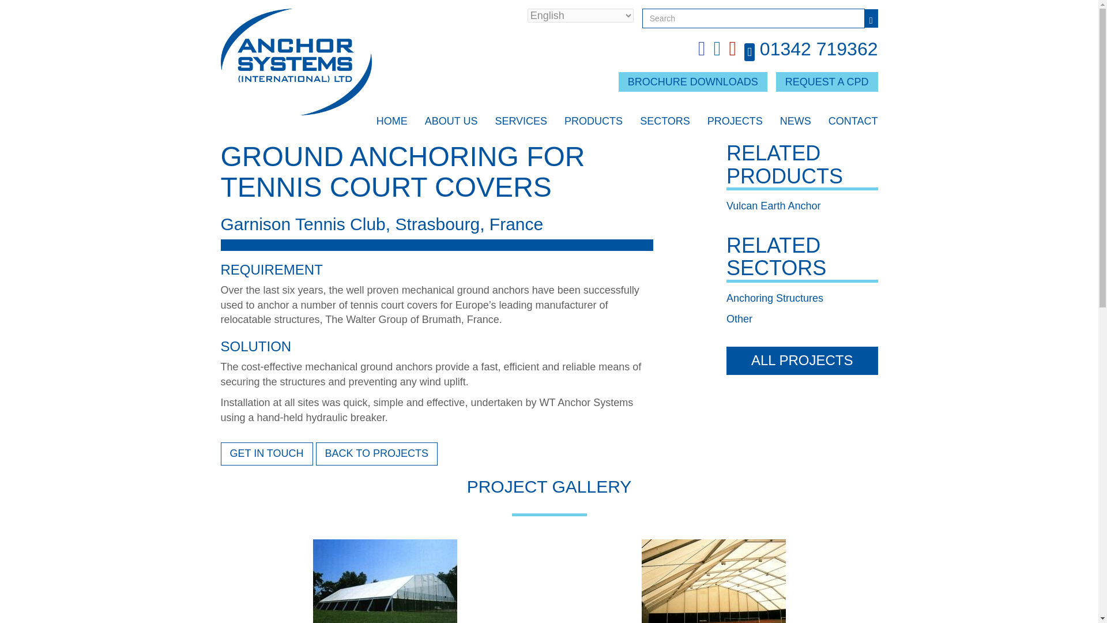  What do you see at coordinates (391, 125) in the screenshot?
I see `HOME` at bounding box center [391, 125].